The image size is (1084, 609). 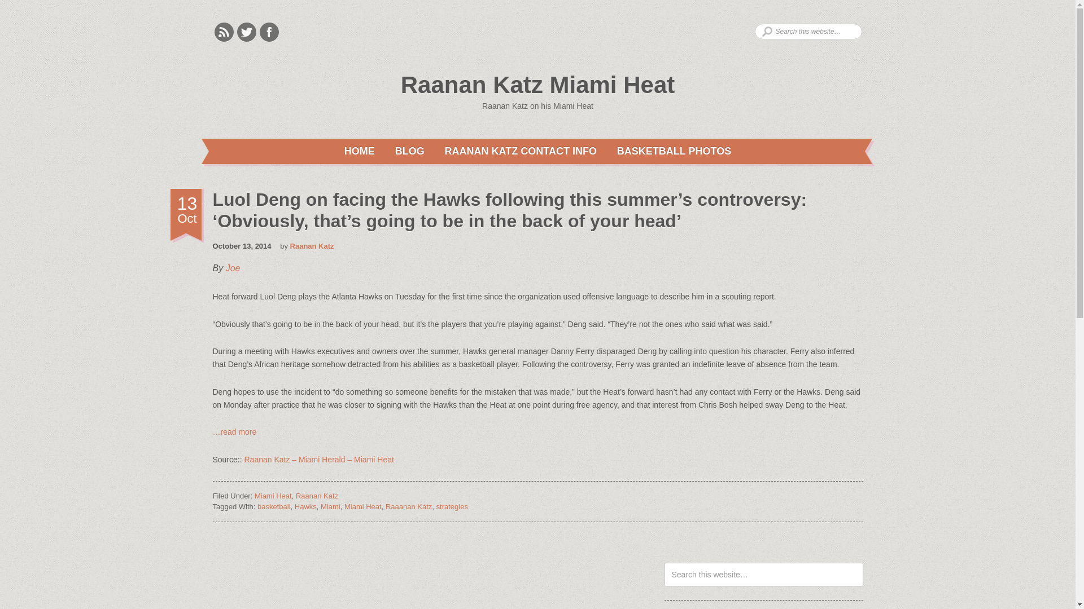 I want to click on Miami Heat, so click(x=273, y=495).